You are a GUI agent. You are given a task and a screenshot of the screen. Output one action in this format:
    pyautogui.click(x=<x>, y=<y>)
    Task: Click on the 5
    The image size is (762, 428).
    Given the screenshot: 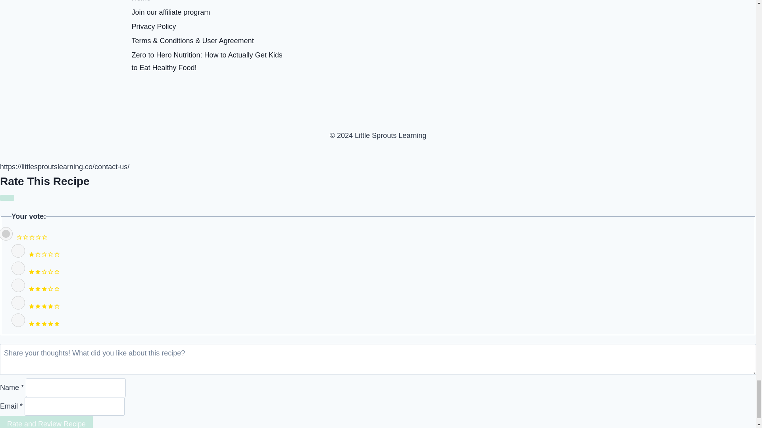 What is the action you would take?
    pyautogui.click(x=18, y=320)
    